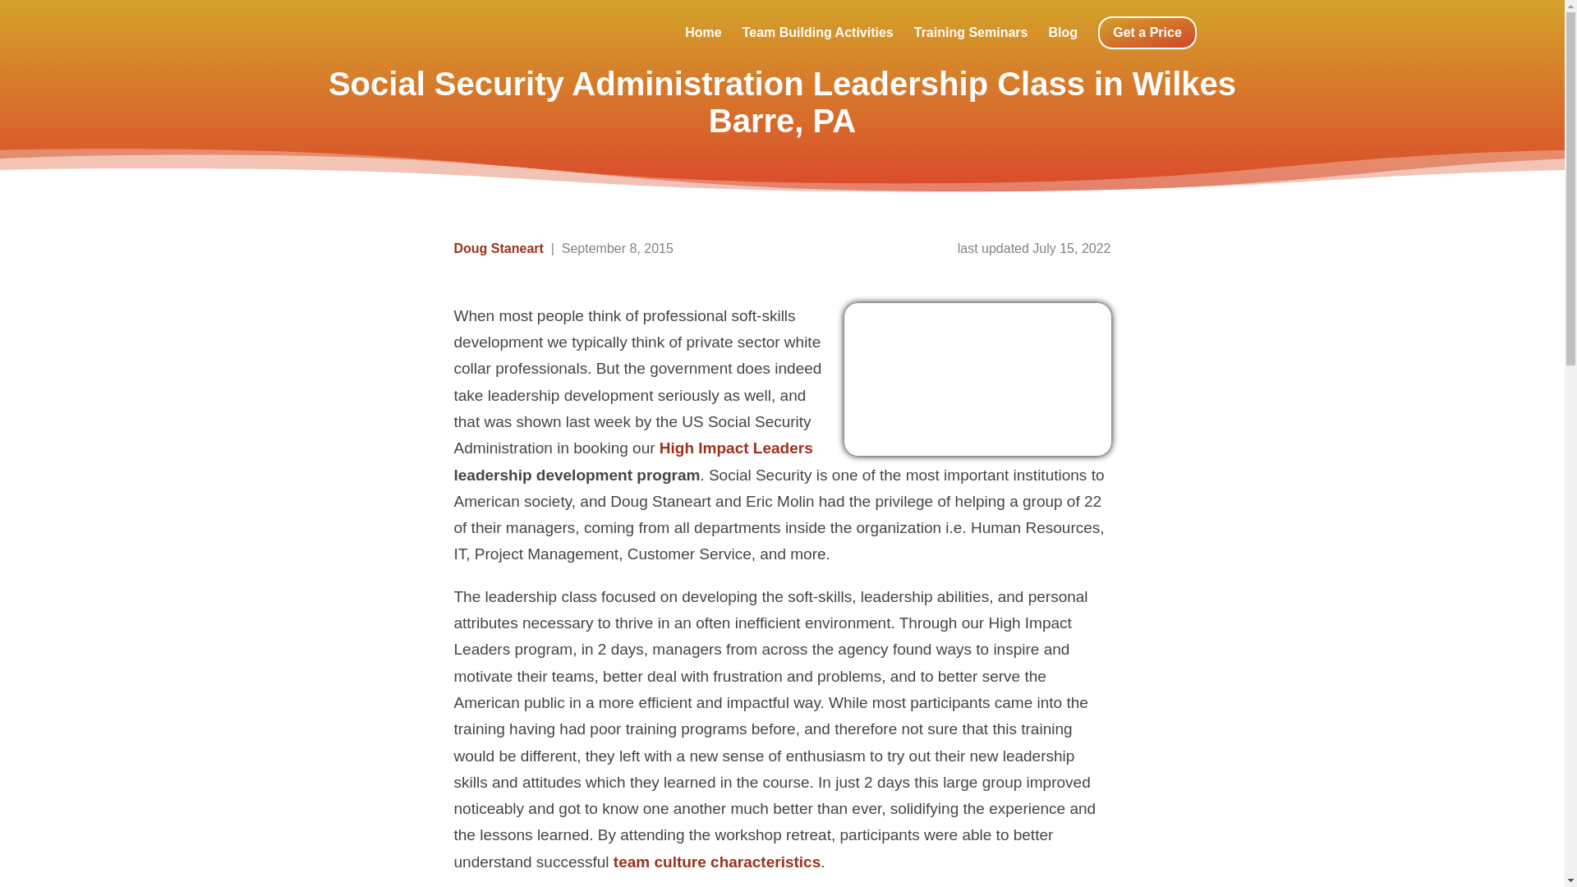 This screenshot has width=1577, height=887. What do you see at coordinates (818, 33) in the screenshot?
I see `Team Building Activities` at bounding box center [818, 33].